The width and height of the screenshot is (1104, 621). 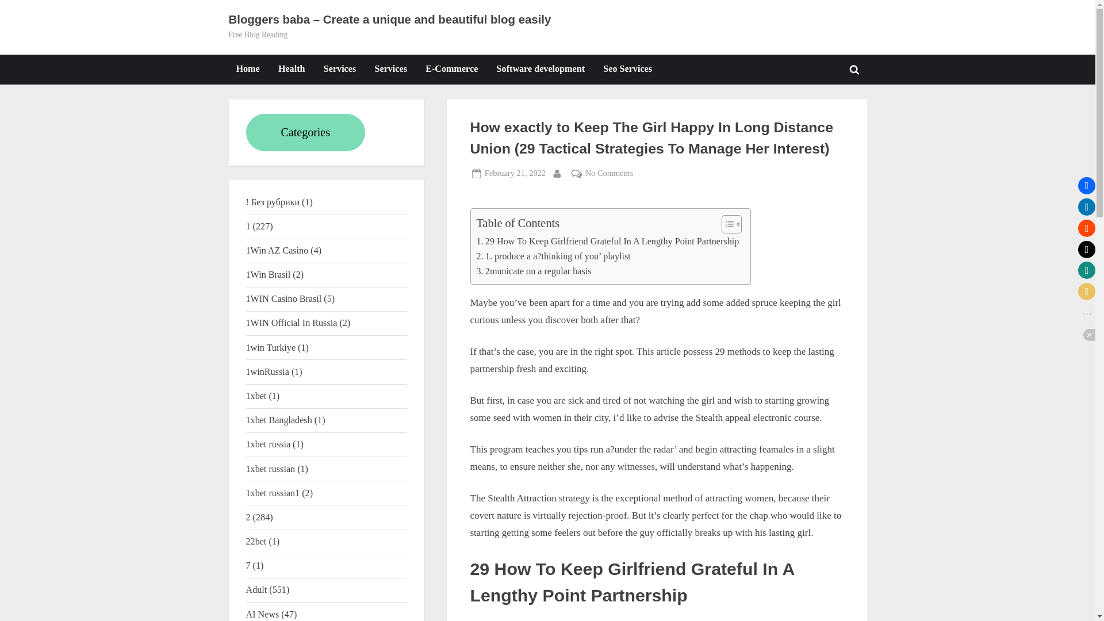 I want to click on Seo Services, so click(x=627, y=69).